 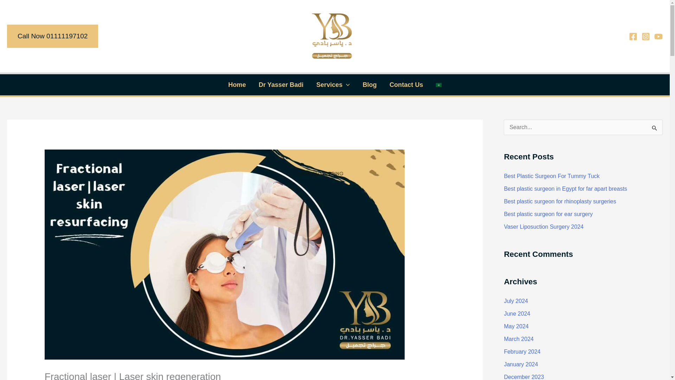 I want to click on Home, so click(x=237, y=84).